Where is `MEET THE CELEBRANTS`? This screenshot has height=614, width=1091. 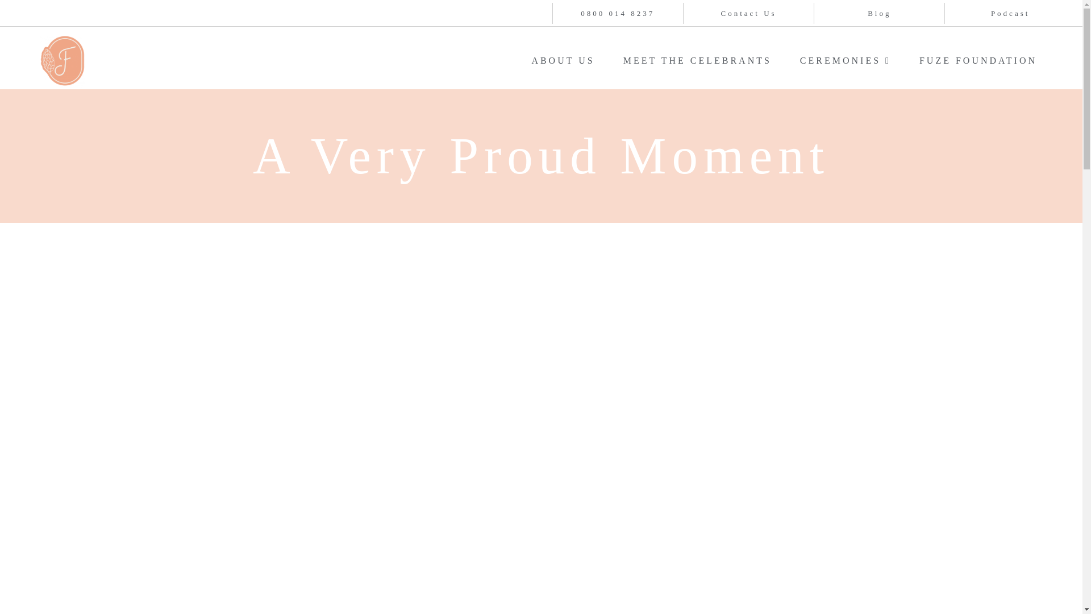
MEET THE CELEBRANTS is located at coordinates (697, 60).